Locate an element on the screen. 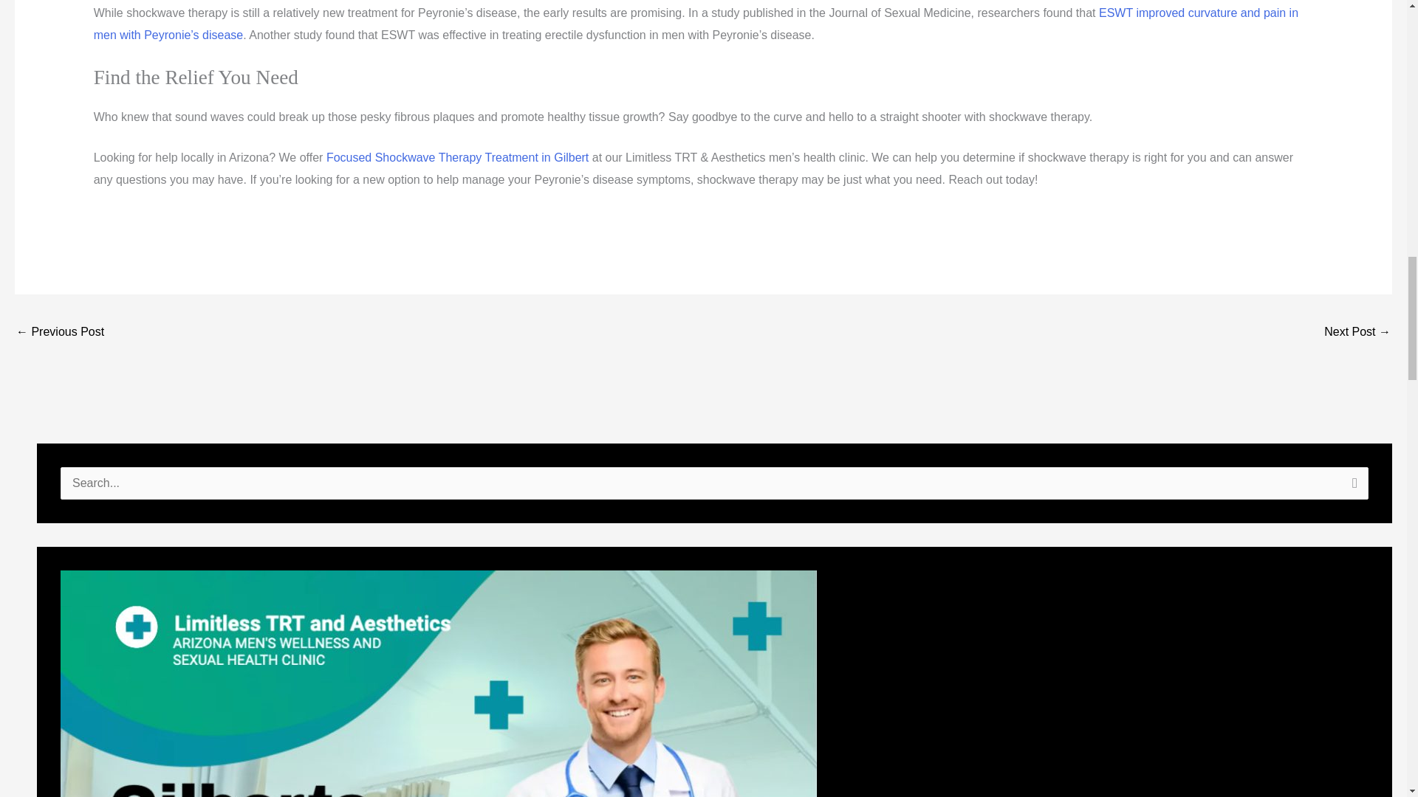  Why Do We Lose Muscle As We Age? How Testosterone Can Help. is located at coordinates (59, 333).